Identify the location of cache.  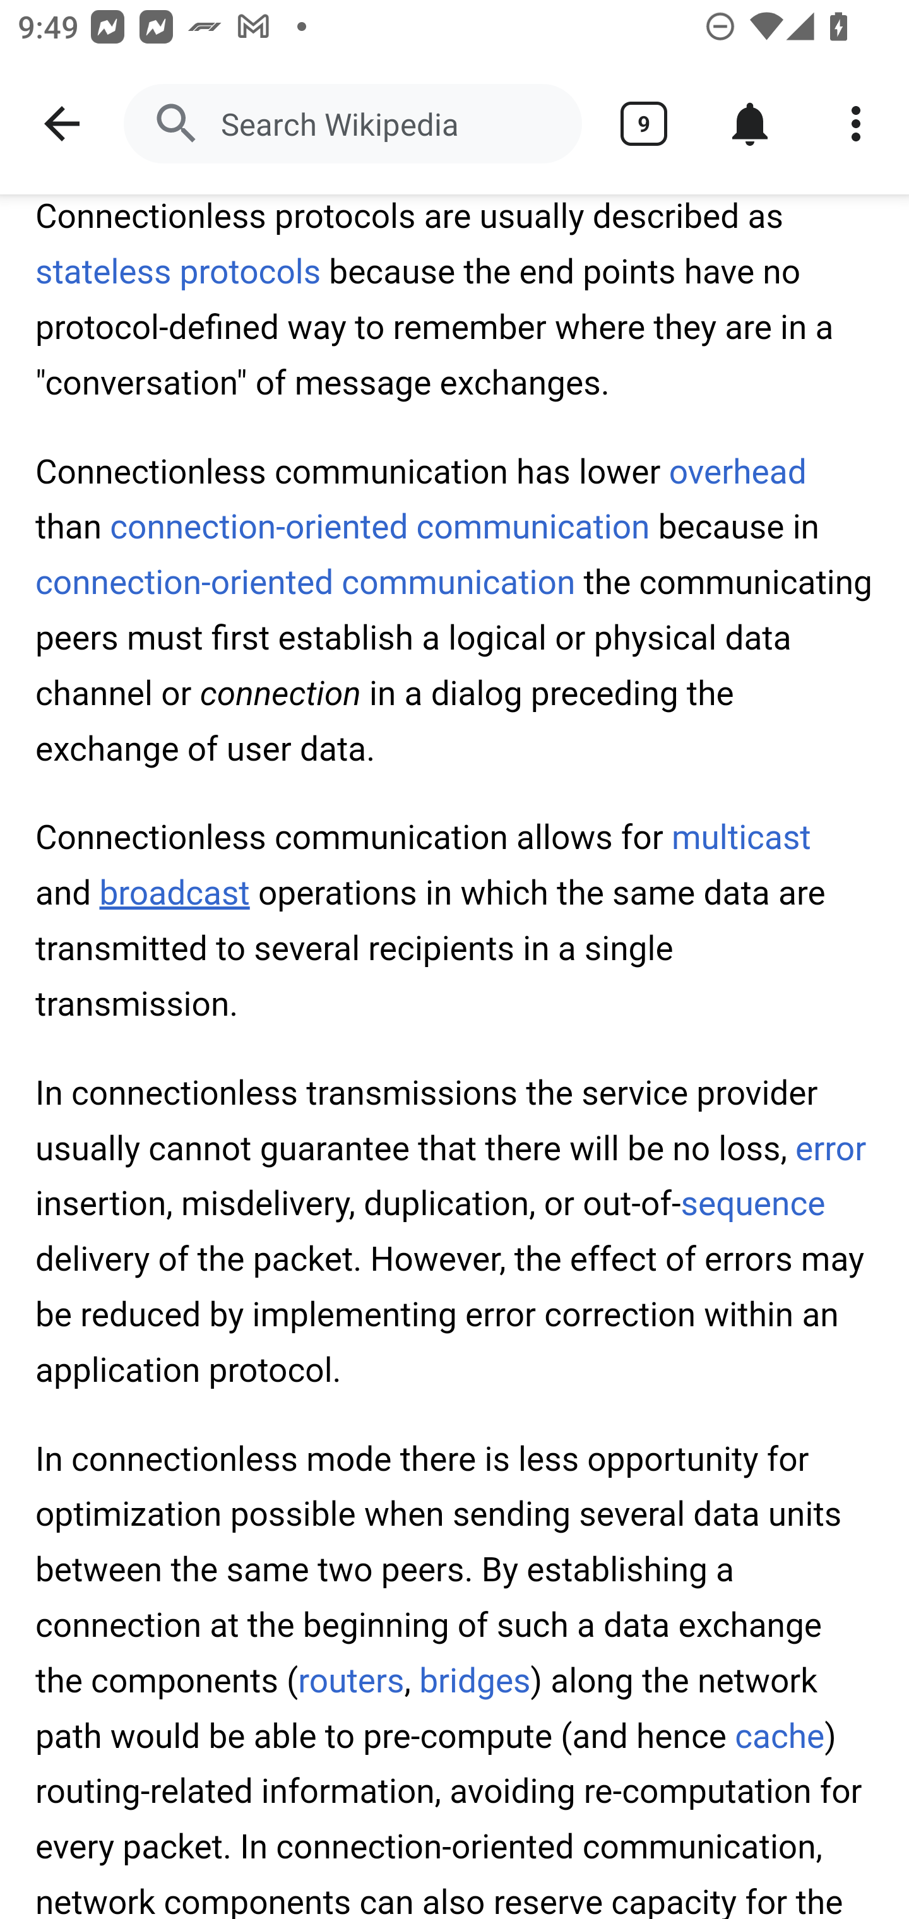
(780, 1736).